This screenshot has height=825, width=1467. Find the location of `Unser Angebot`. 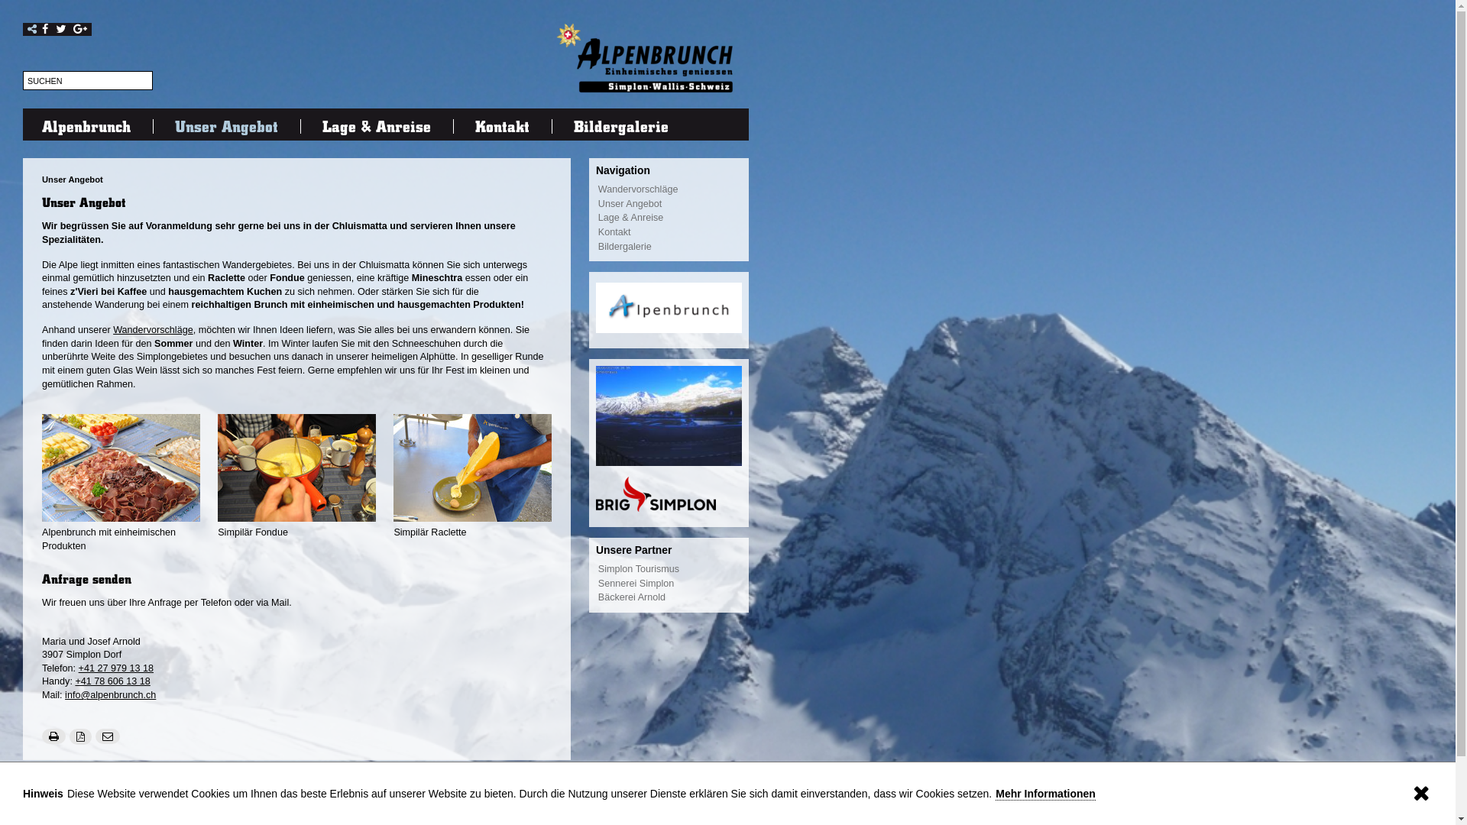

Unser Angebot is located at coordinates (227, 808).